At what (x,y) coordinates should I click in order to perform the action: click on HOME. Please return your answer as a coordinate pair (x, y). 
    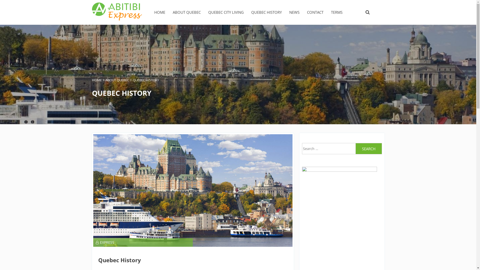
    Looking at the image, I should click on (97, 80).